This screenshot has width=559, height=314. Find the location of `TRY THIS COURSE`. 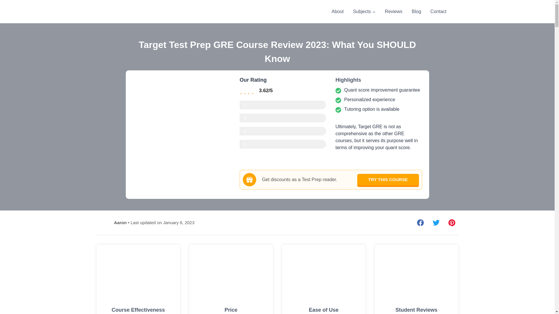

TRY THIS COURSE is located at coordinates (388, 180).